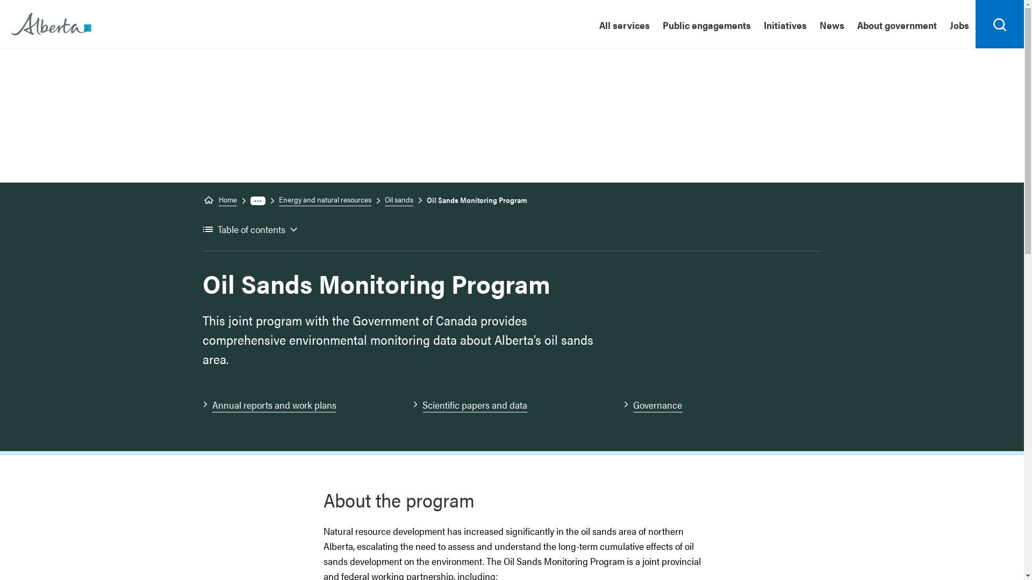 The image size is (1032, 580). What do you see at coordinates (505, 405) in the screenshot?
I see `Scientific papers and data` at bounding box center [505, 405].